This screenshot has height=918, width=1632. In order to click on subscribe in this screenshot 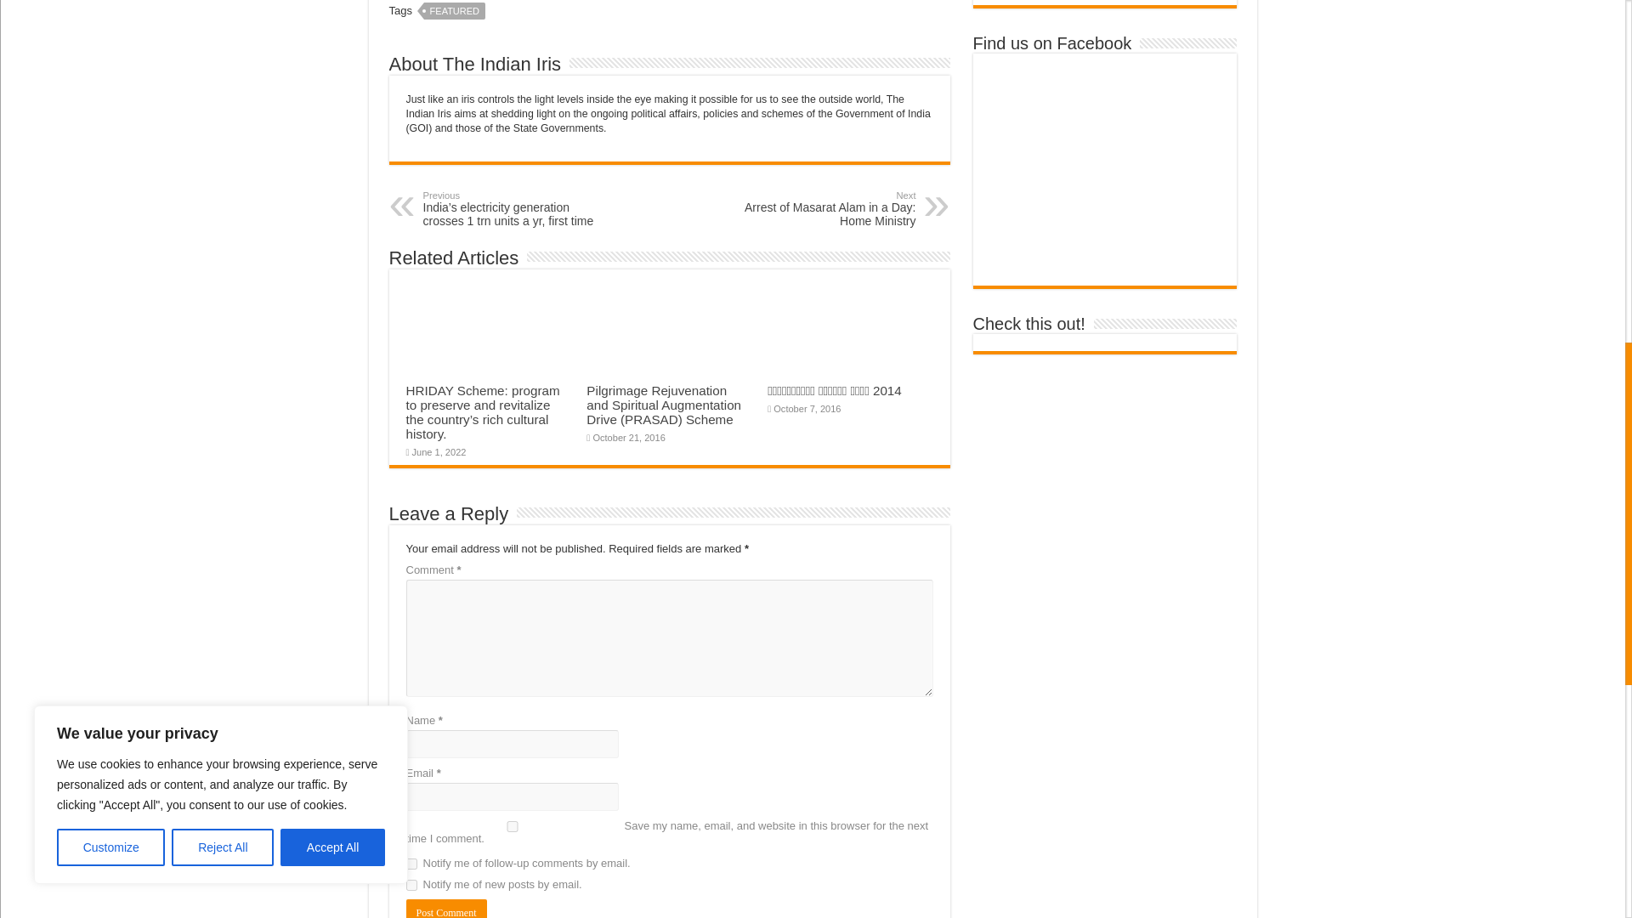, I will do `click(411, 884)`.